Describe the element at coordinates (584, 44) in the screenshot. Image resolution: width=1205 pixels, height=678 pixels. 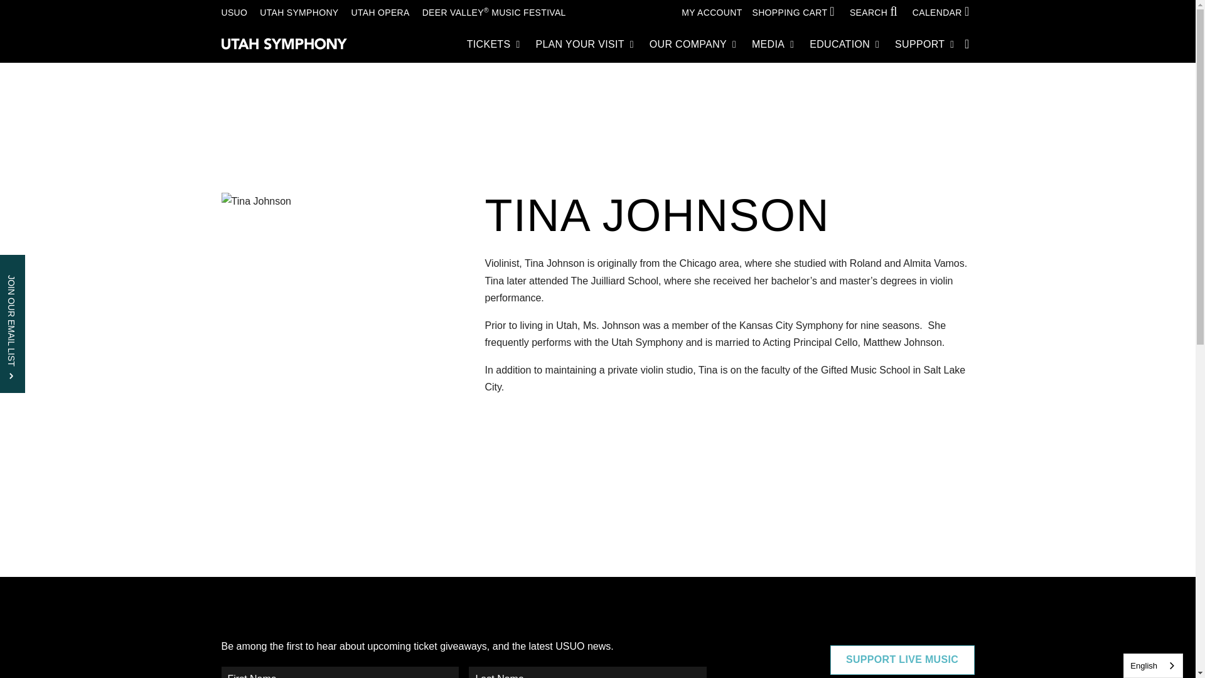
I see `PLAN YOUR VISIT` at that location.